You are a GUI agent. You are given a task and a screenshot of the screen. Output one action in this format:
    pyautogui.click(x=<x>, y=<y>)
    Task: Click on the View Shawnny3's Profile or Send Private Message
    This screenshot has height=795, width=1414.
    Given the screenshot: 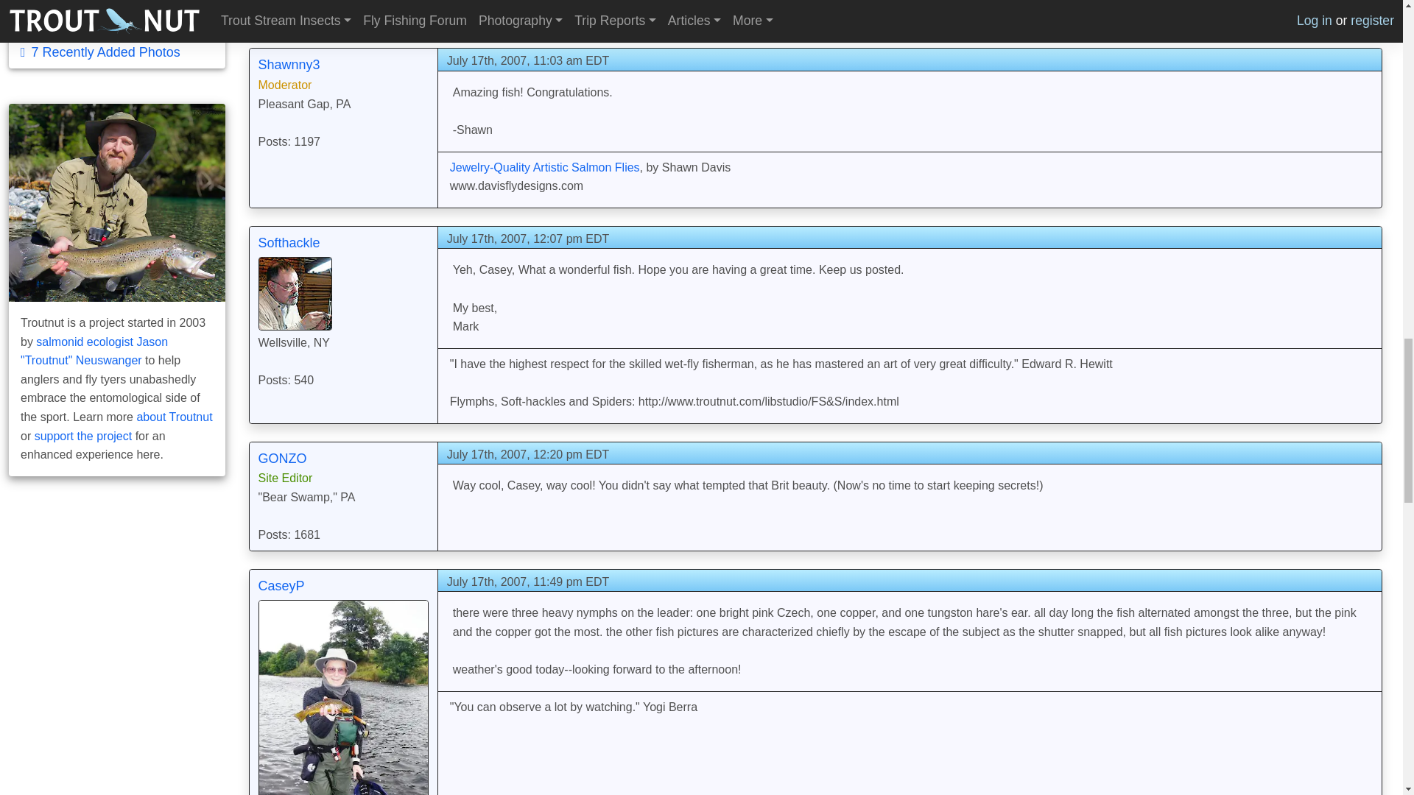 What is the action you would take?
    pyautogui.click(x=288, y=65)
    